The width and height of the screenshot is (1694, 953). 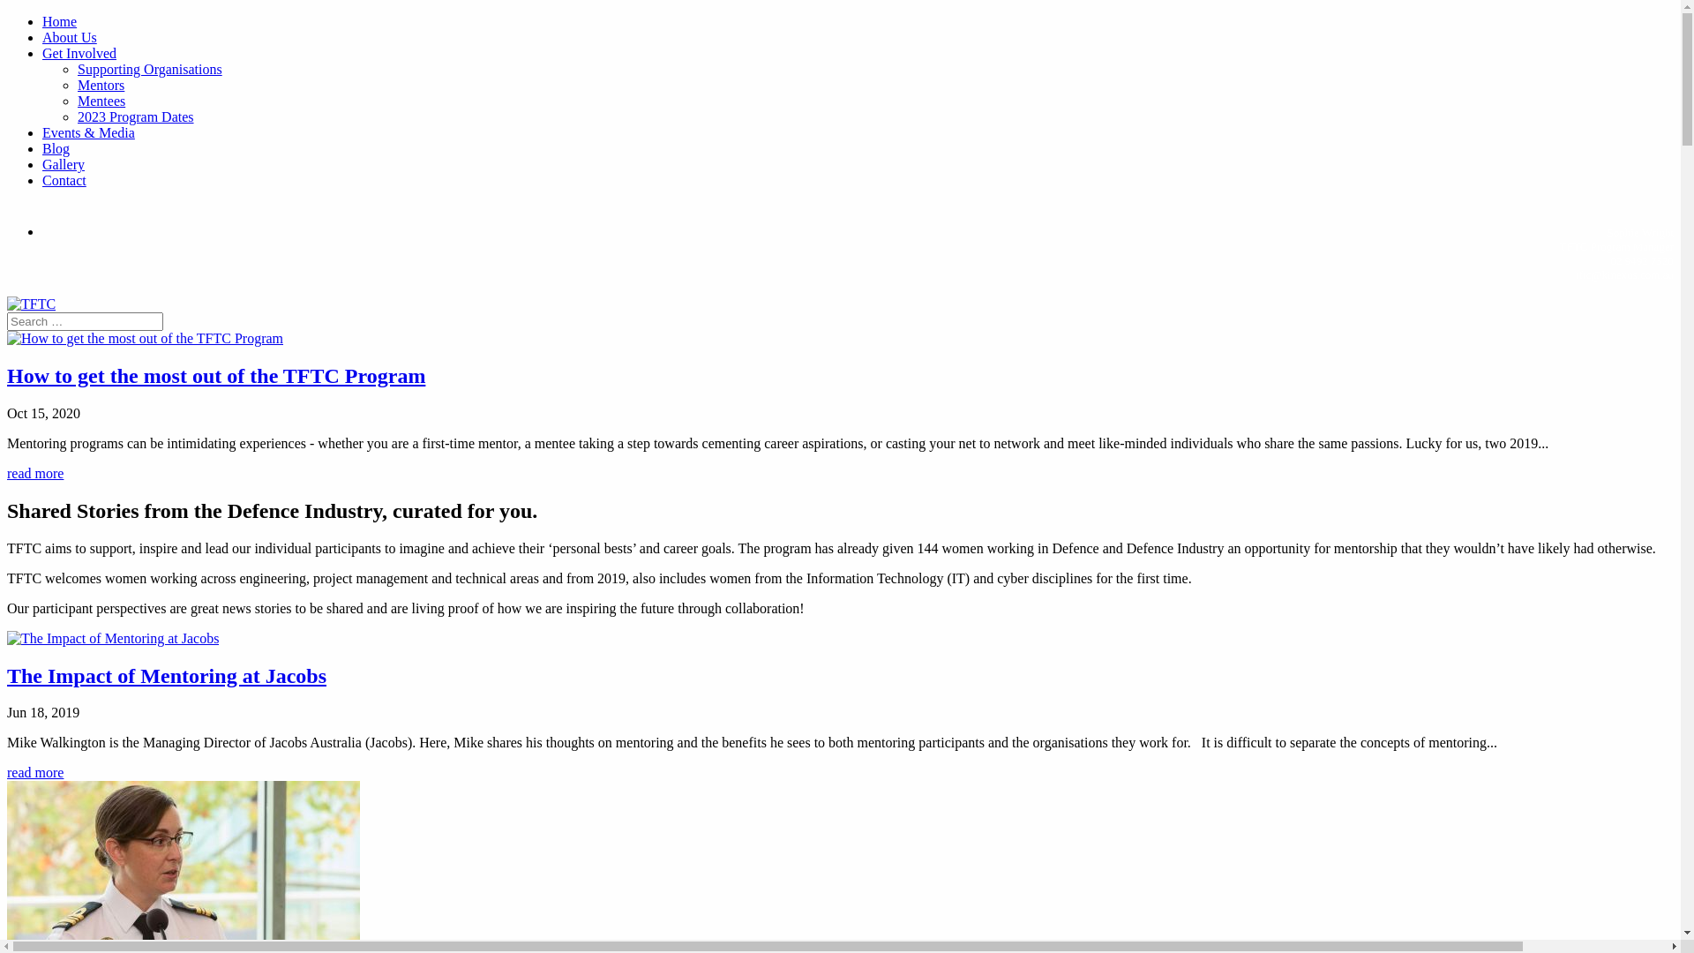 What do you see at coordinates (70, 37) in the screenshot?
I see `About Us` at bounding box center [70, 37].